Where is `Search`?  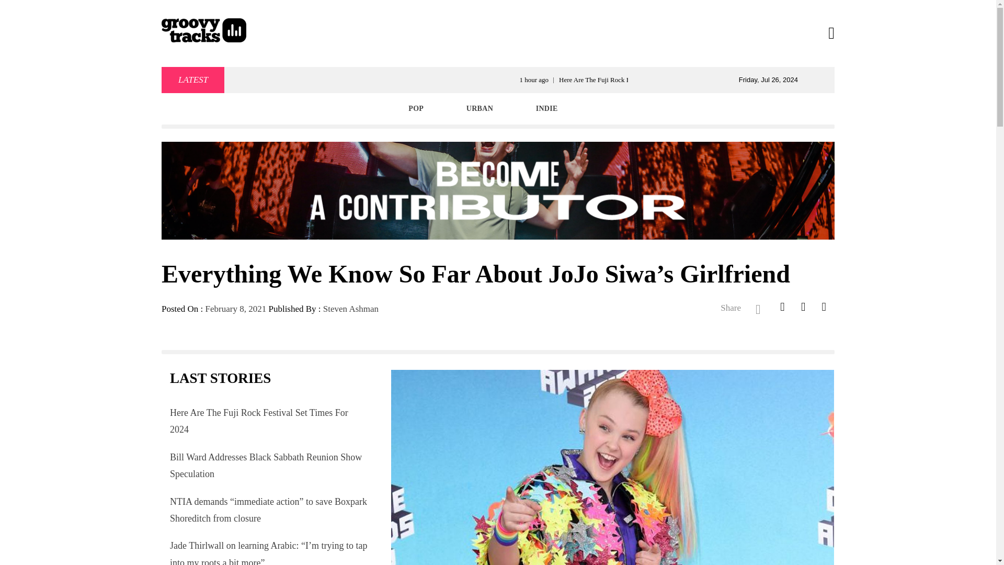
Search is located at coordinates (550, 26).